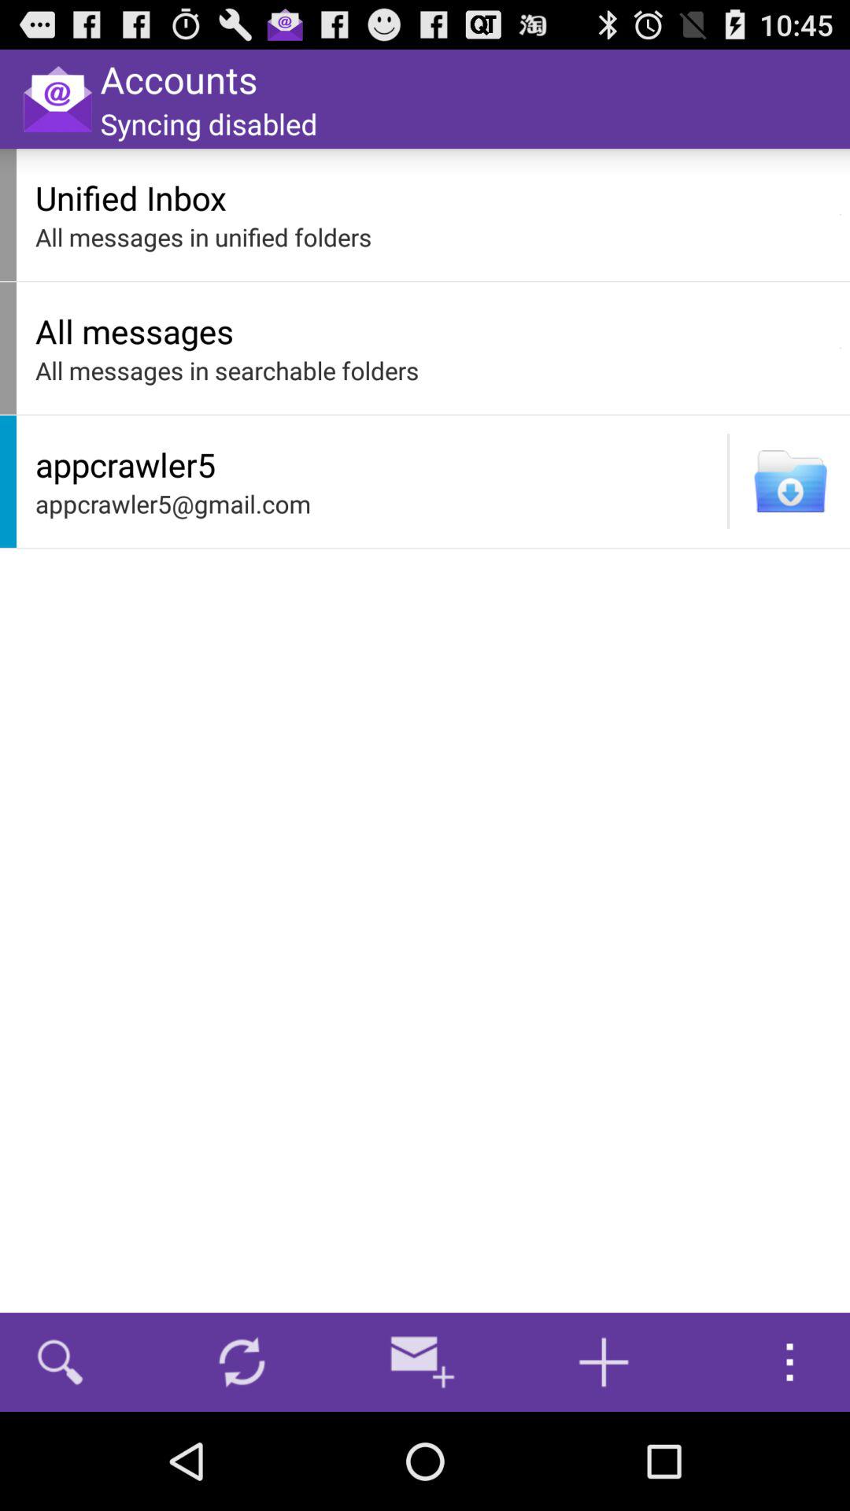 This screenshot has width=850, height=1511. What do you see at coordinates (841, 348) in the screenshot?
I see `open item to the right of the all messages` at bounding box center [841, 348].